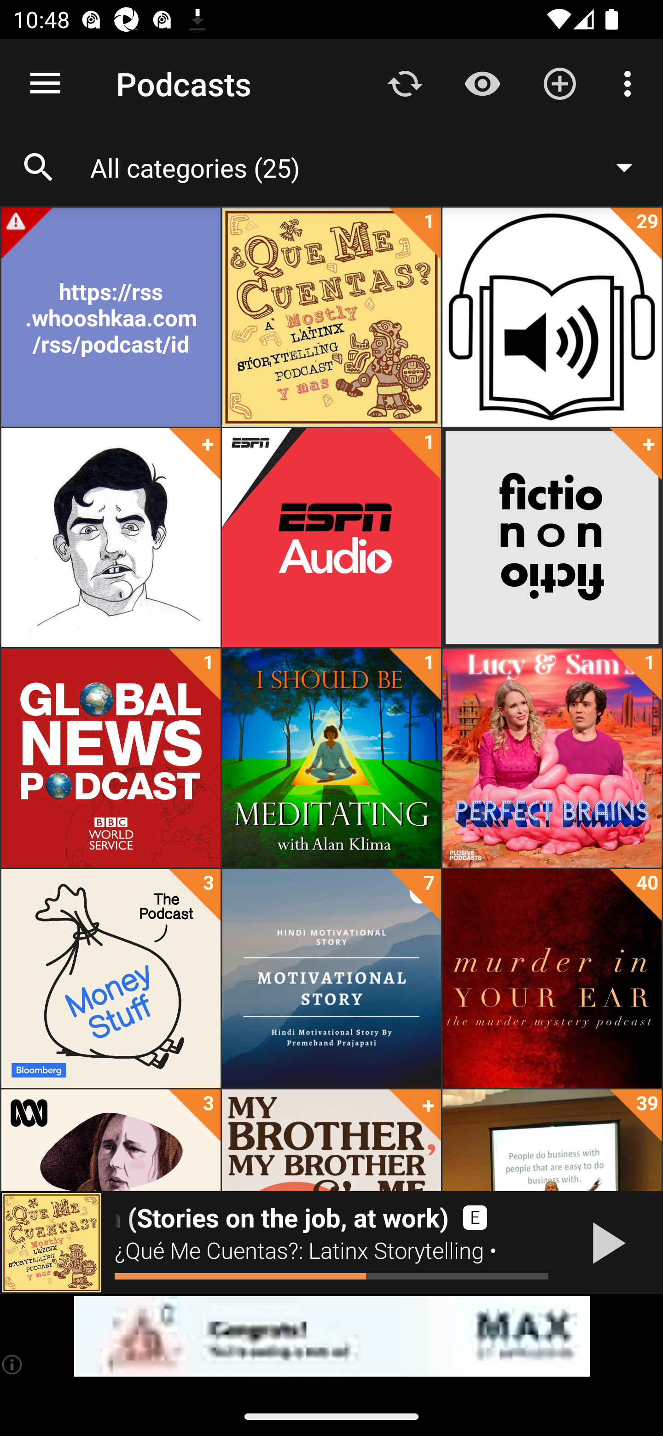  Describe the element at coordinates (39, 168) in the screenshot. I see `Search` at that location.